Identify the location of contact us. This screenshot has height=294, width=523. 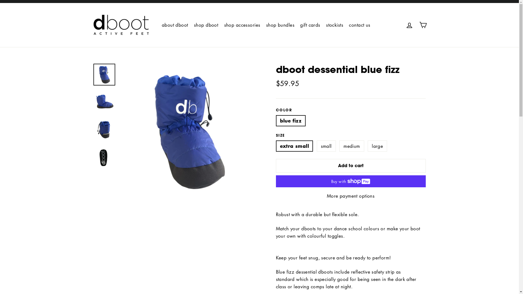
(360, 25).